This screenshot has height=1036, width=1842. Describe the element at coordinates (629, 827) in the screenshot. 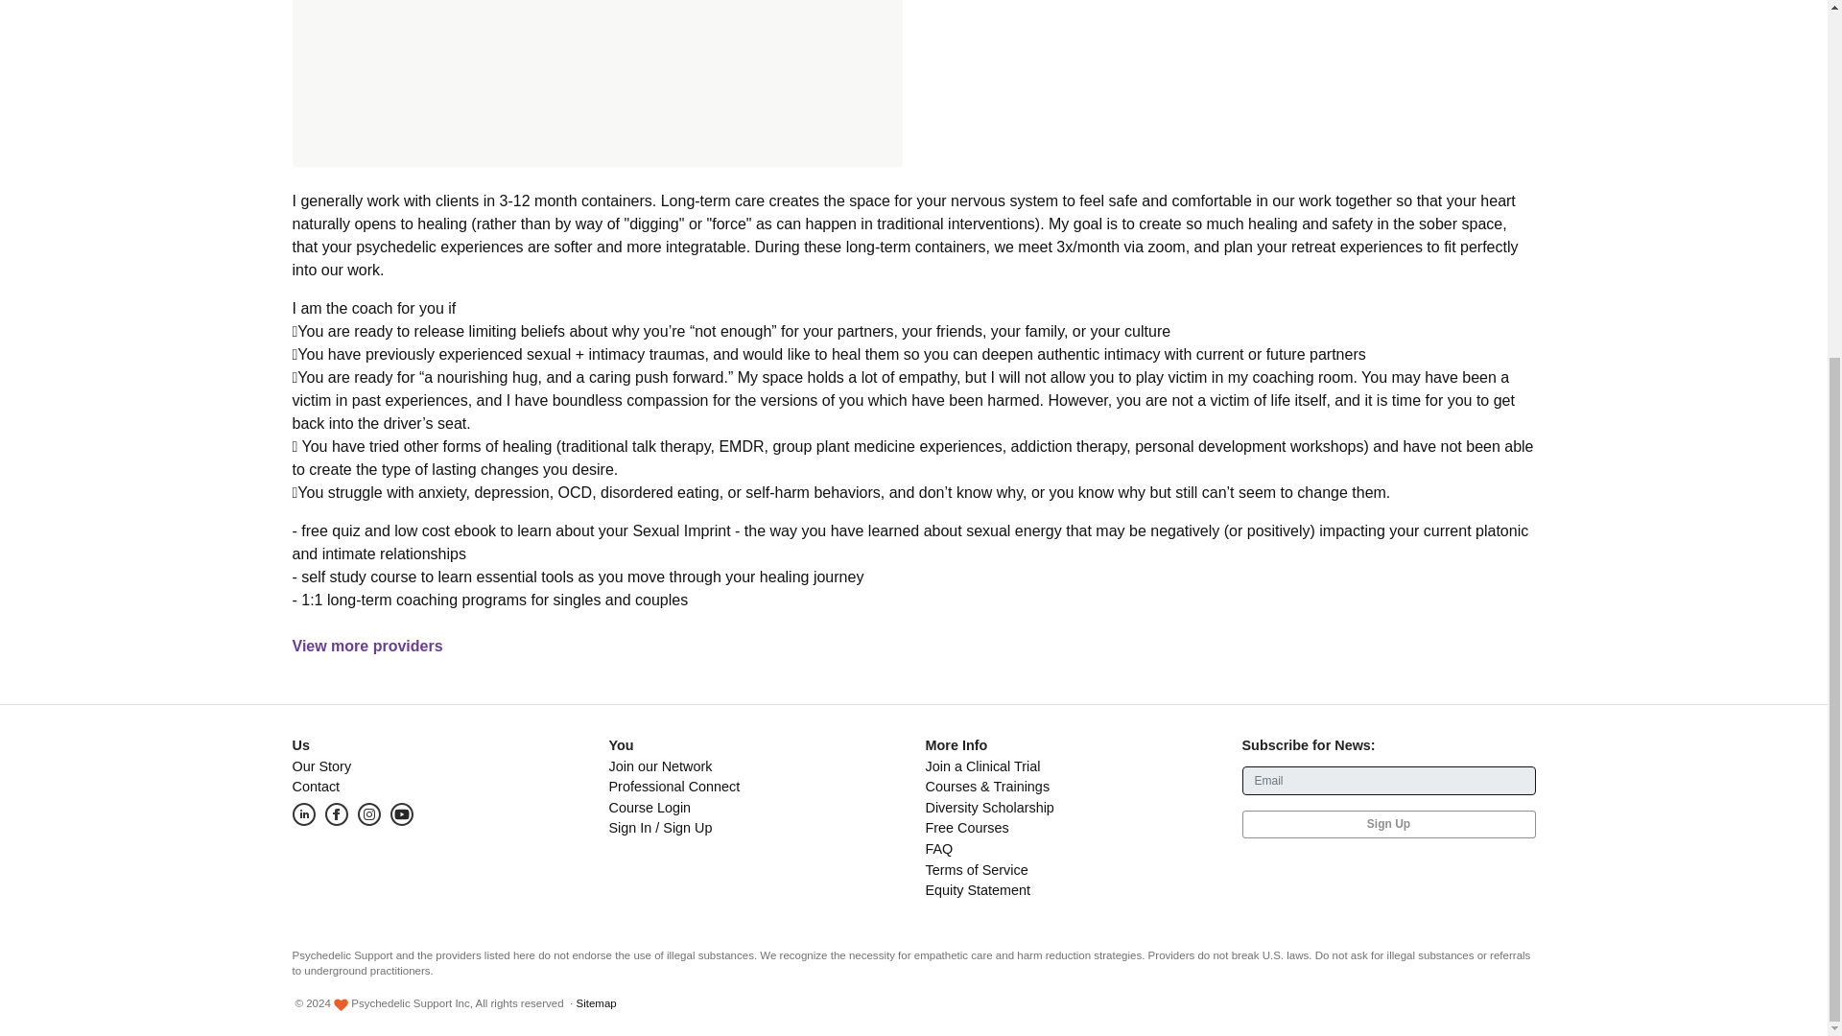

I see `Sign In` at that location.